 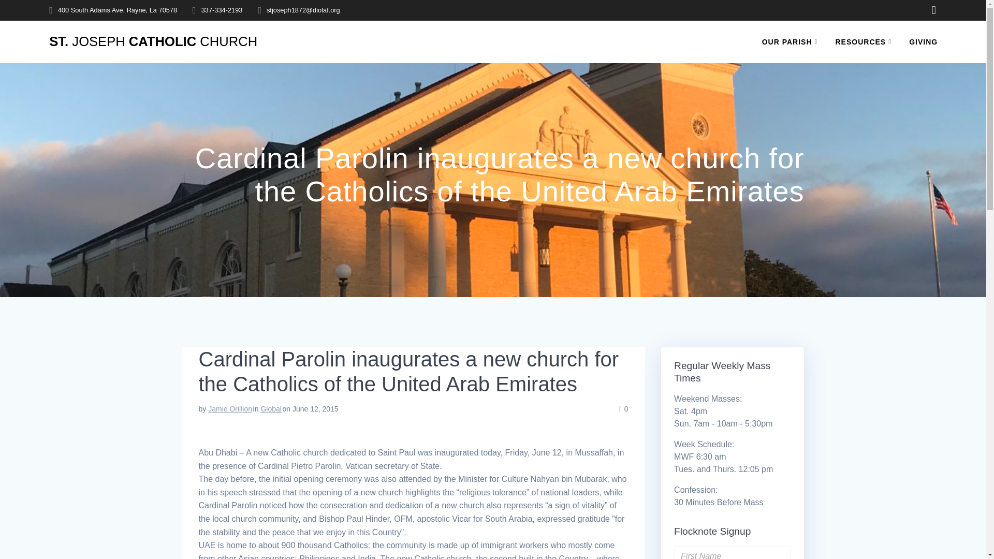 I want to click on Global, so click(x=271, y=409).